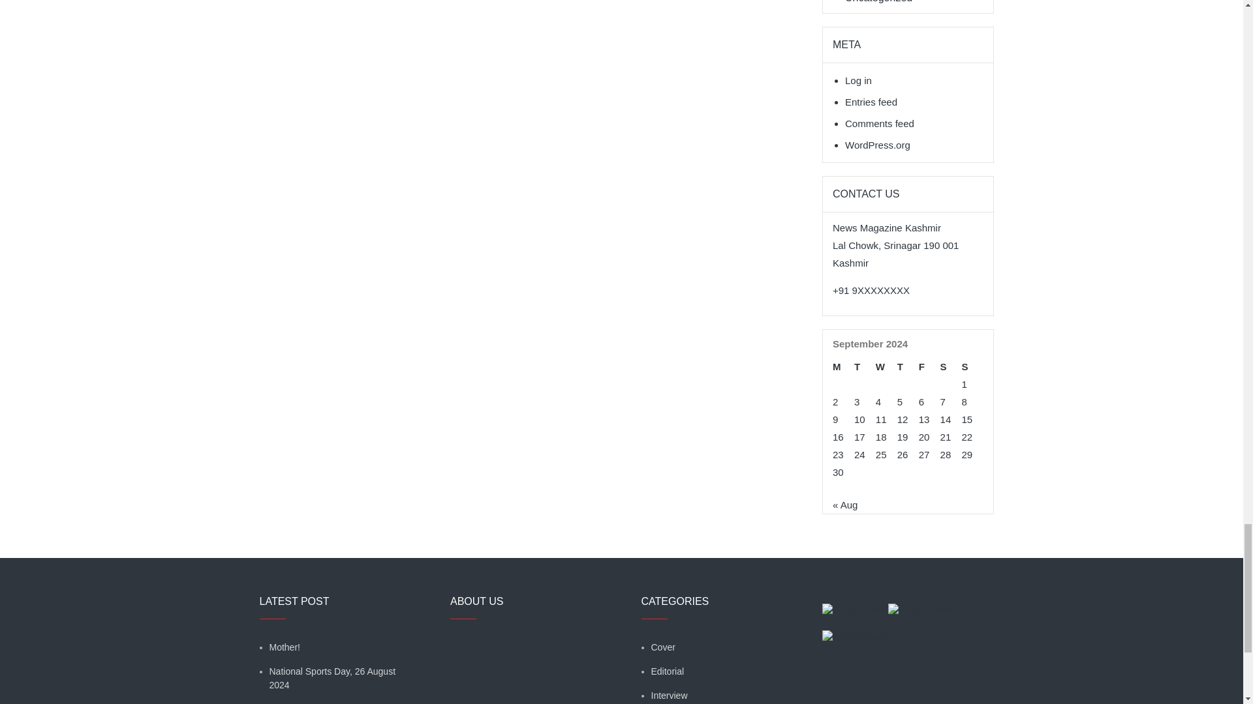  What do you see at coordinates (929, 366) in the screenshot?
I see `Friday` at bounding box center [929, 366].